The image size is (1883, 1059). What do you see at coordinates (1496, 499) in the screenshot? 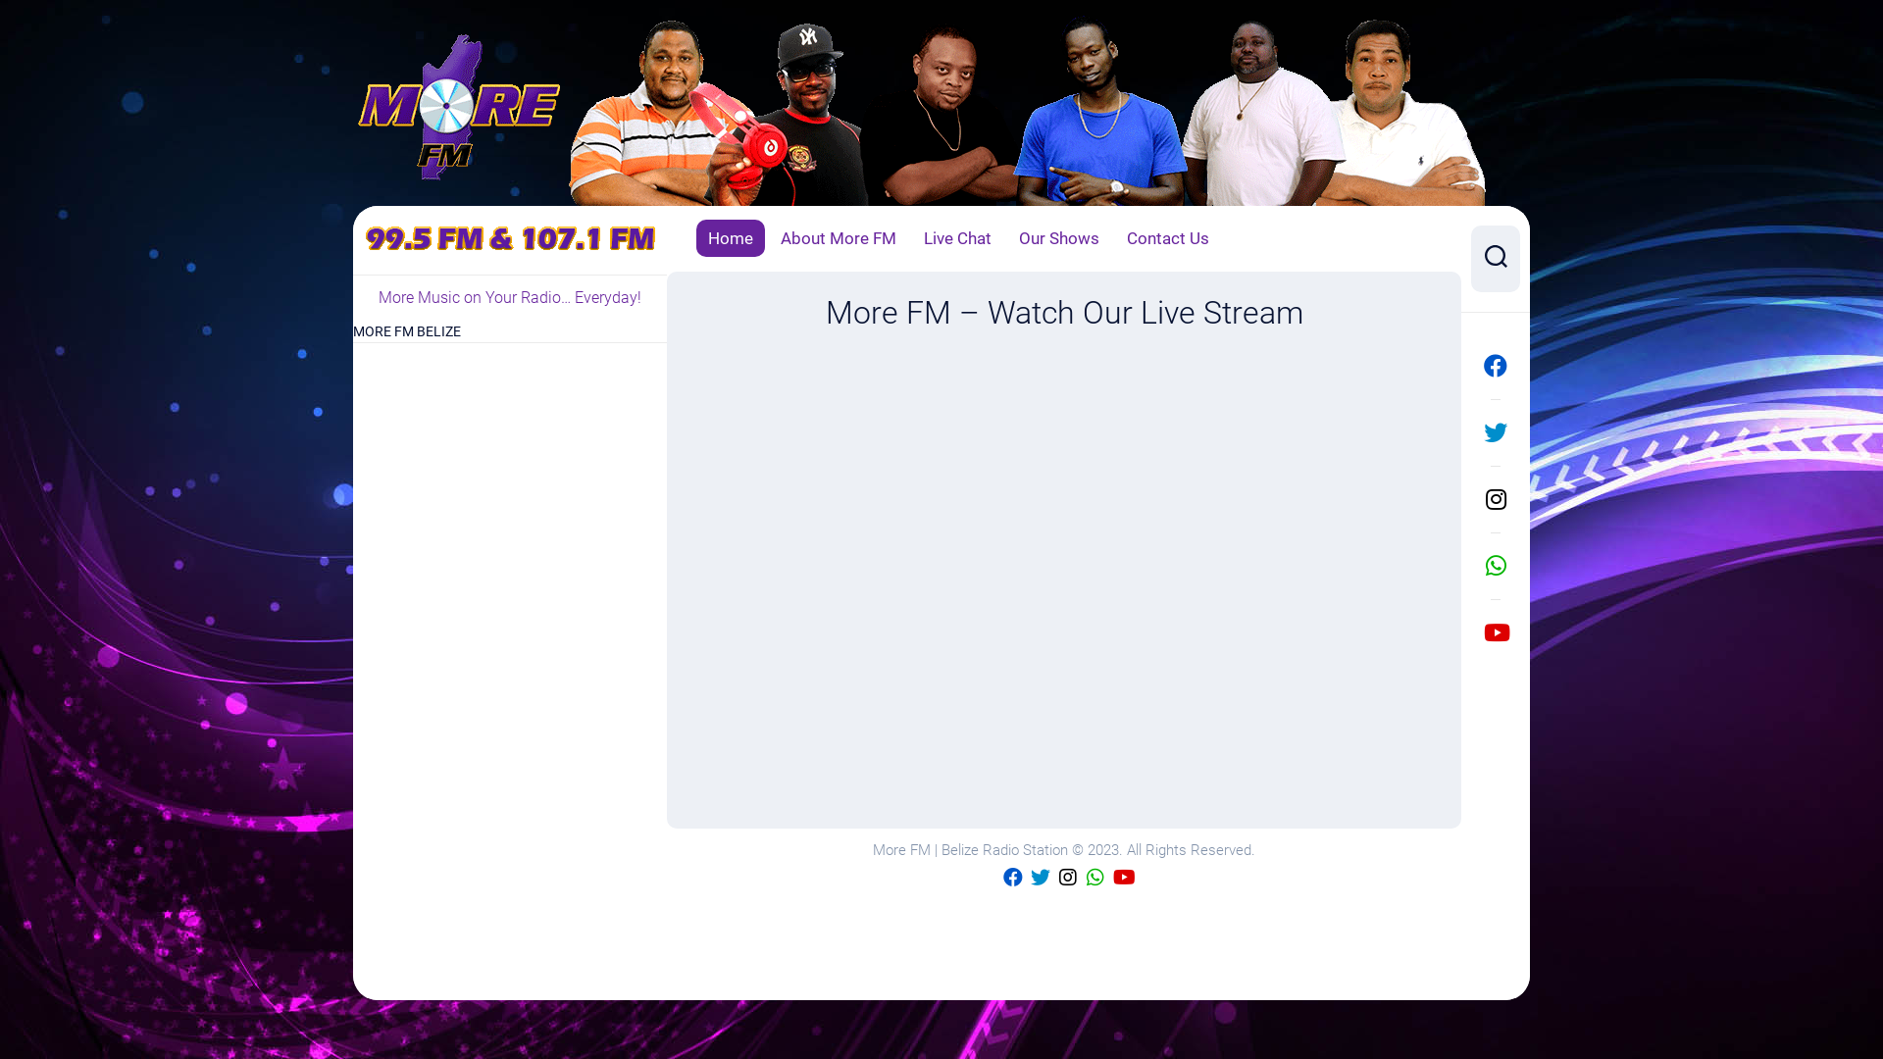
I see `Instagram` at bounding box center [1496, 499].